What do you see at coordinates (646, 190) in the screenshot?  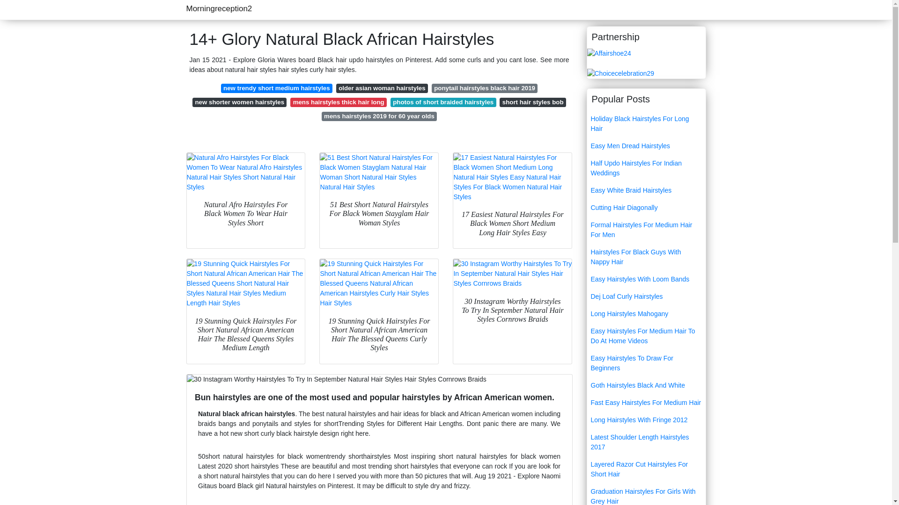 I see `Easy White Braid Hairstyles` at bounding box center [646, 190].